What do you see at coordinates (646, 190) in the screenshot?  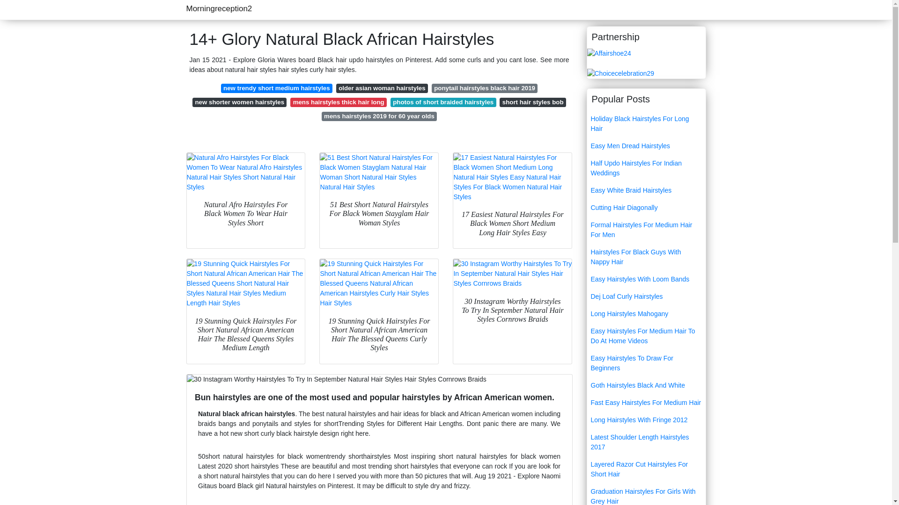 I see `Easy White Braid Hairstyles` at bounding box center [646, 190].